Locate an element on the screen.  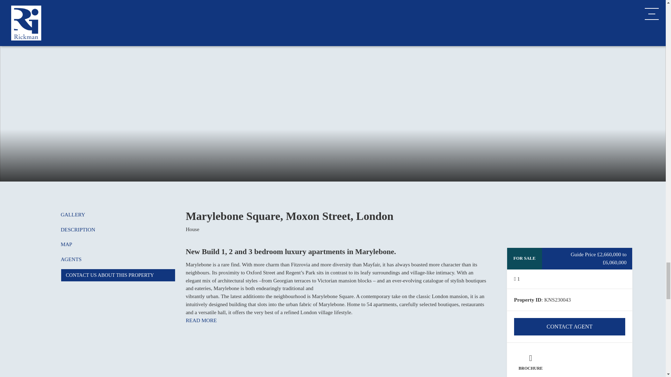
MAP is located at coordinates (52, 244).